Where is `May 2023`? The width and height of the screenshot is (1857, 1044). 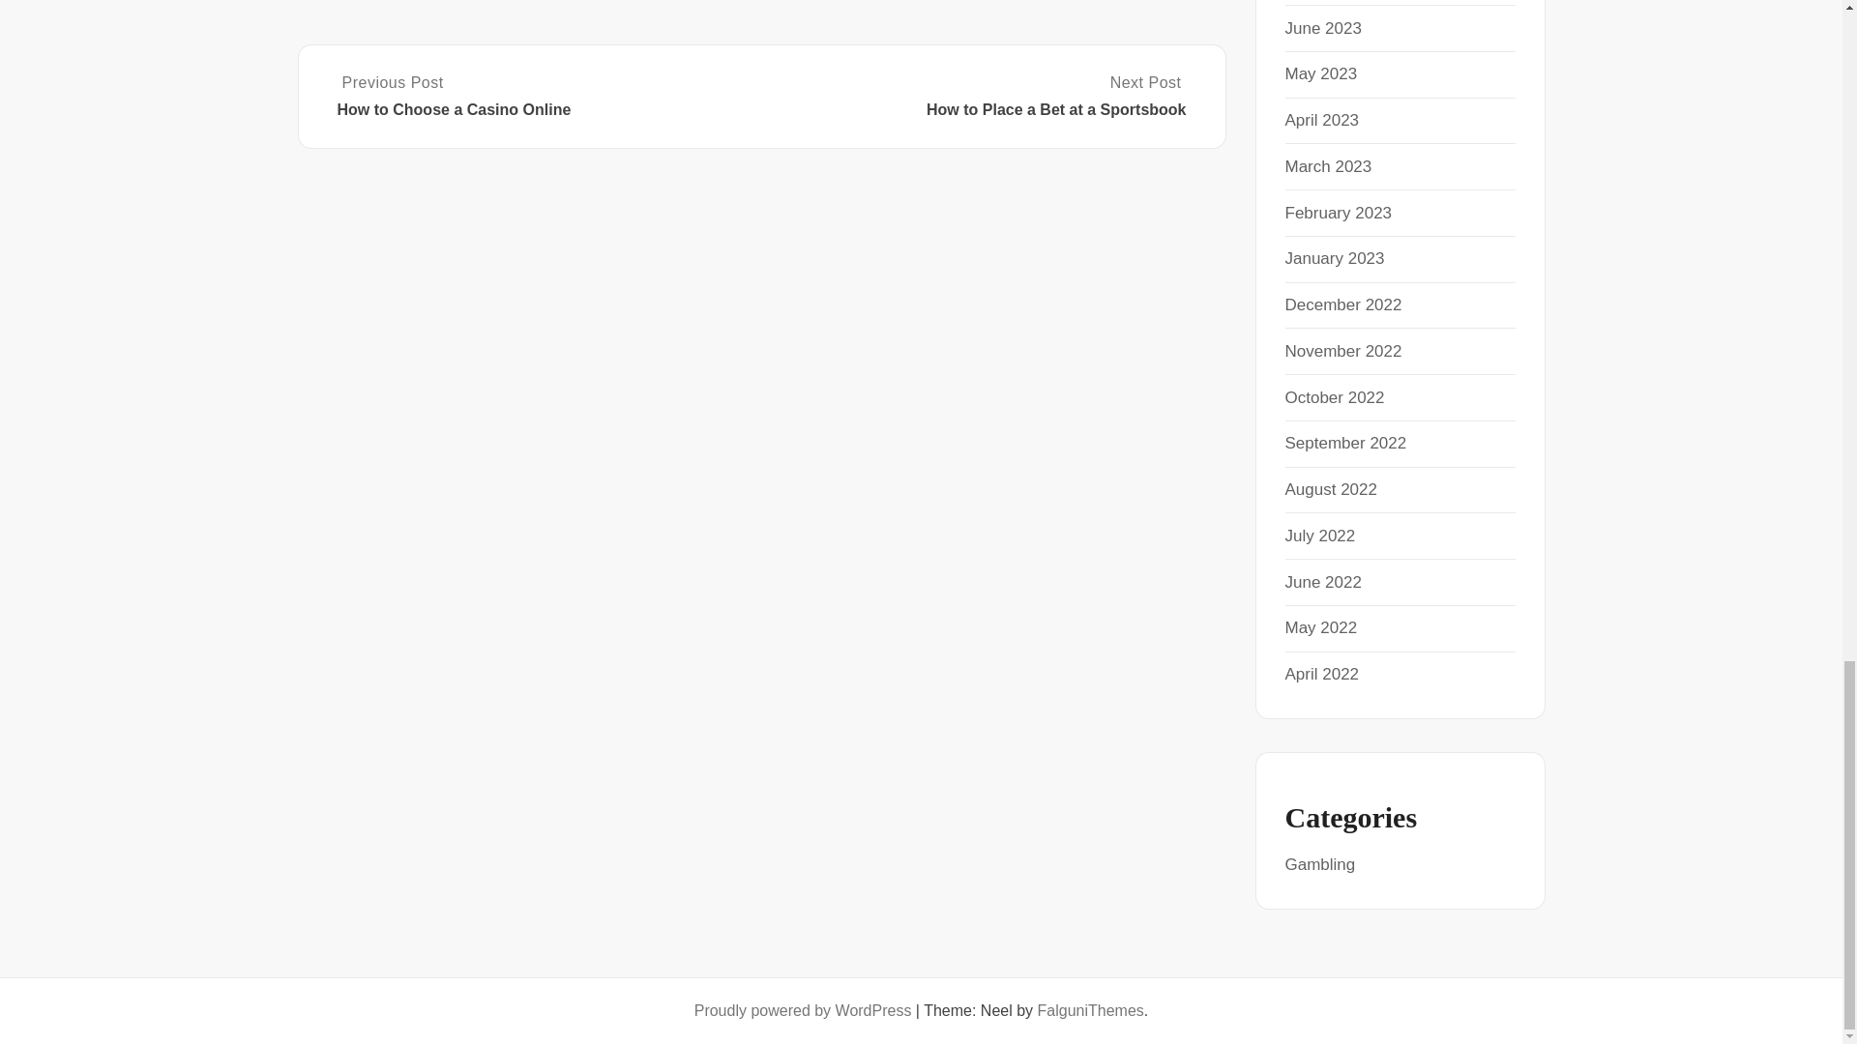 May 2023 is located at coordinates (1321, 73).